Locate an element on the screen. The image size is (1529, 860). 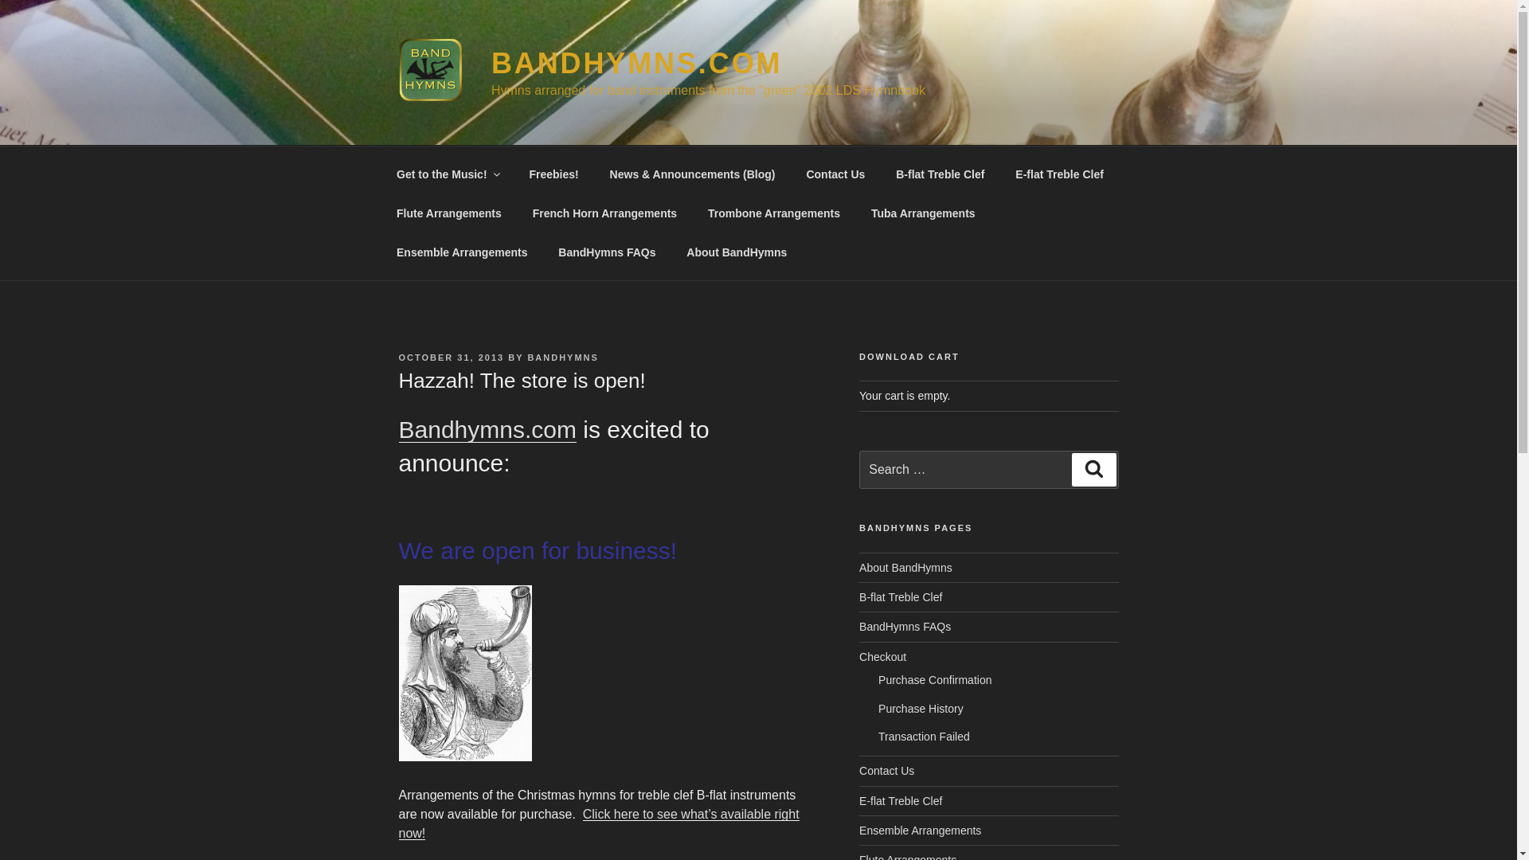
Tuba Arrangements is located at coordinates (922, 213).